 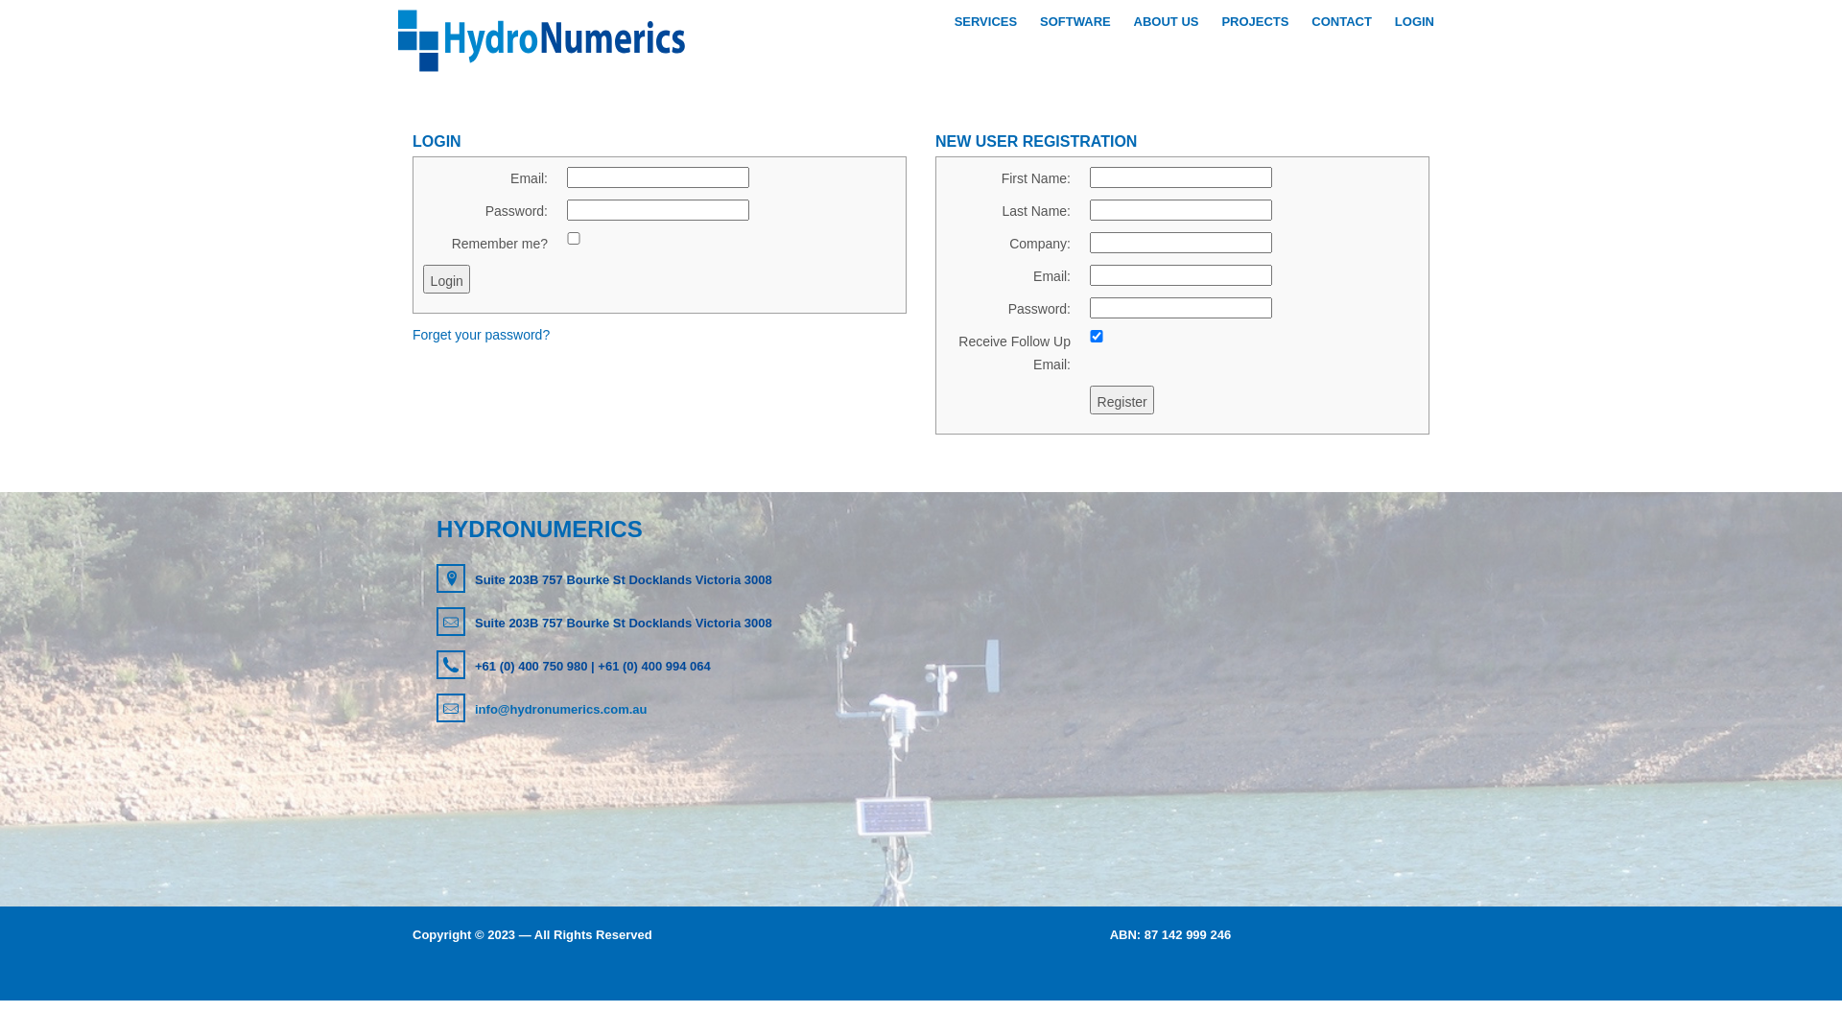 I want to click on HYDRONUMERICS, so click(x=660, y=530).